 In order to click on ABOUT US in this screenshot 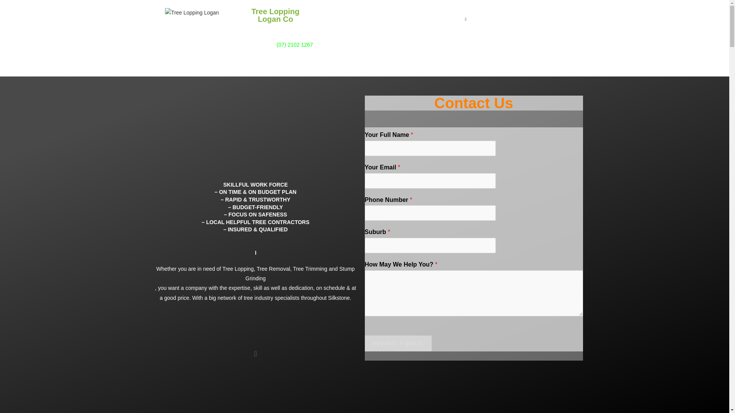, I will do `click(399, 19)`.